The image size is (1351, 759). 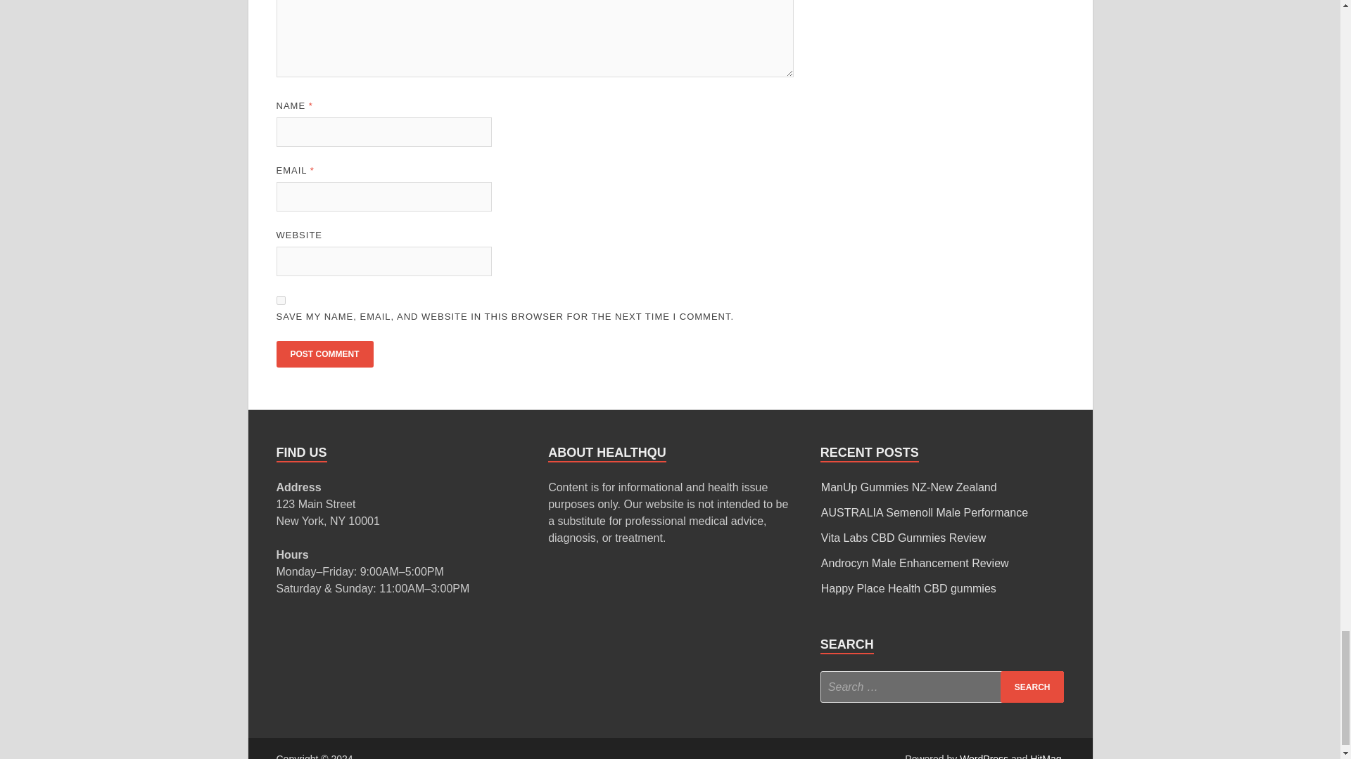 I want to click on Search, so click(x=1032, y=687).